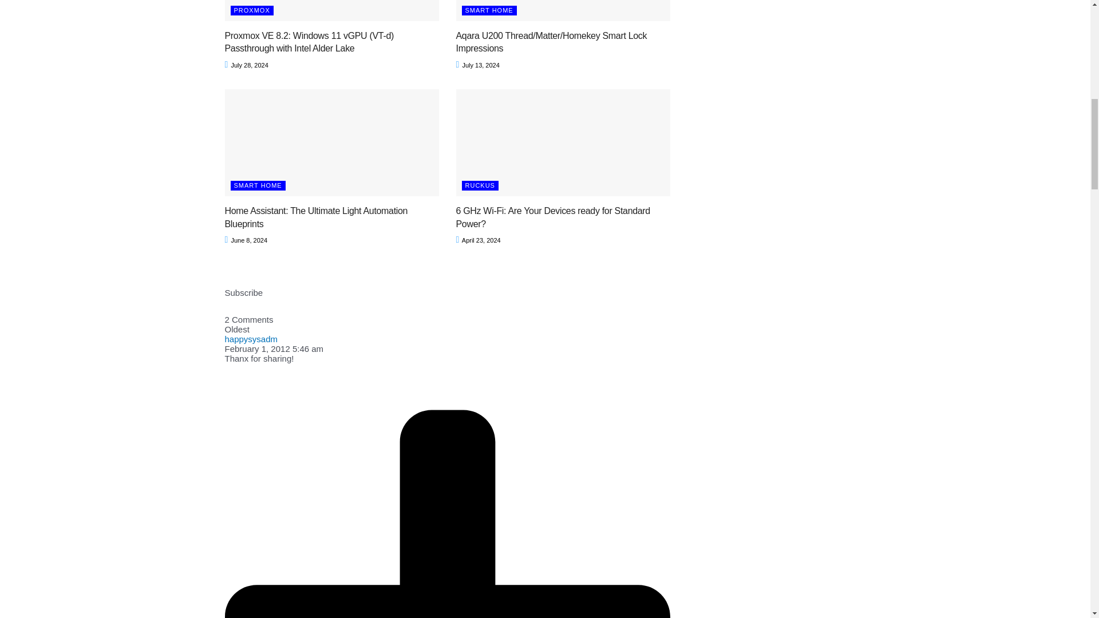 This screenshot has height=618, width=1099. What do you see at coordinates (477, 65) in the screenshot?
I see `July 13, 2024` at bounding box center [477, 65].